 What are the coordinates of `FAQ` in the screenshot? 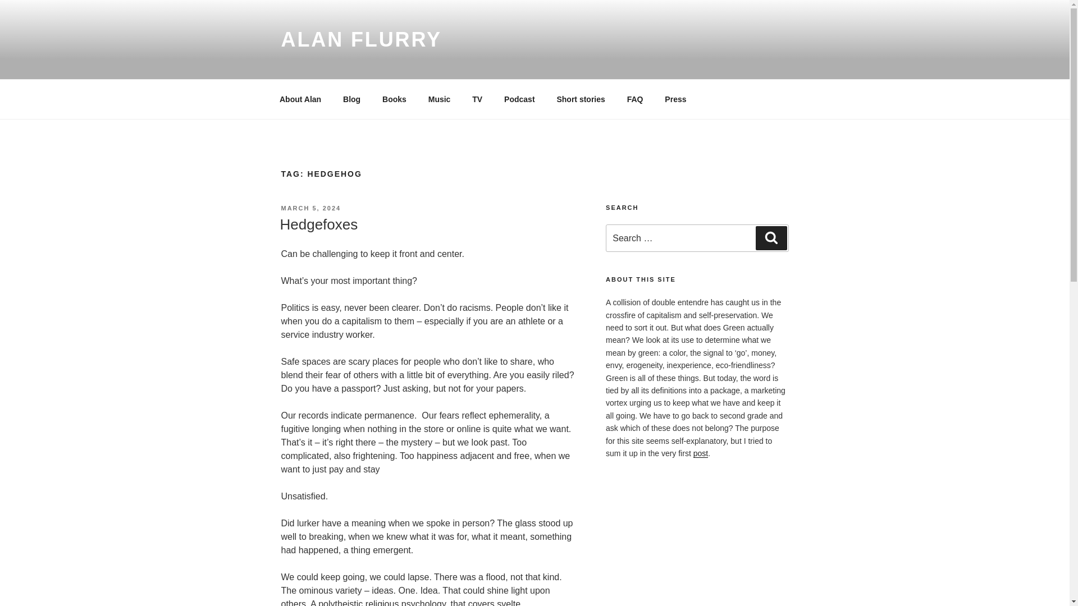 It's located at (634, 99).